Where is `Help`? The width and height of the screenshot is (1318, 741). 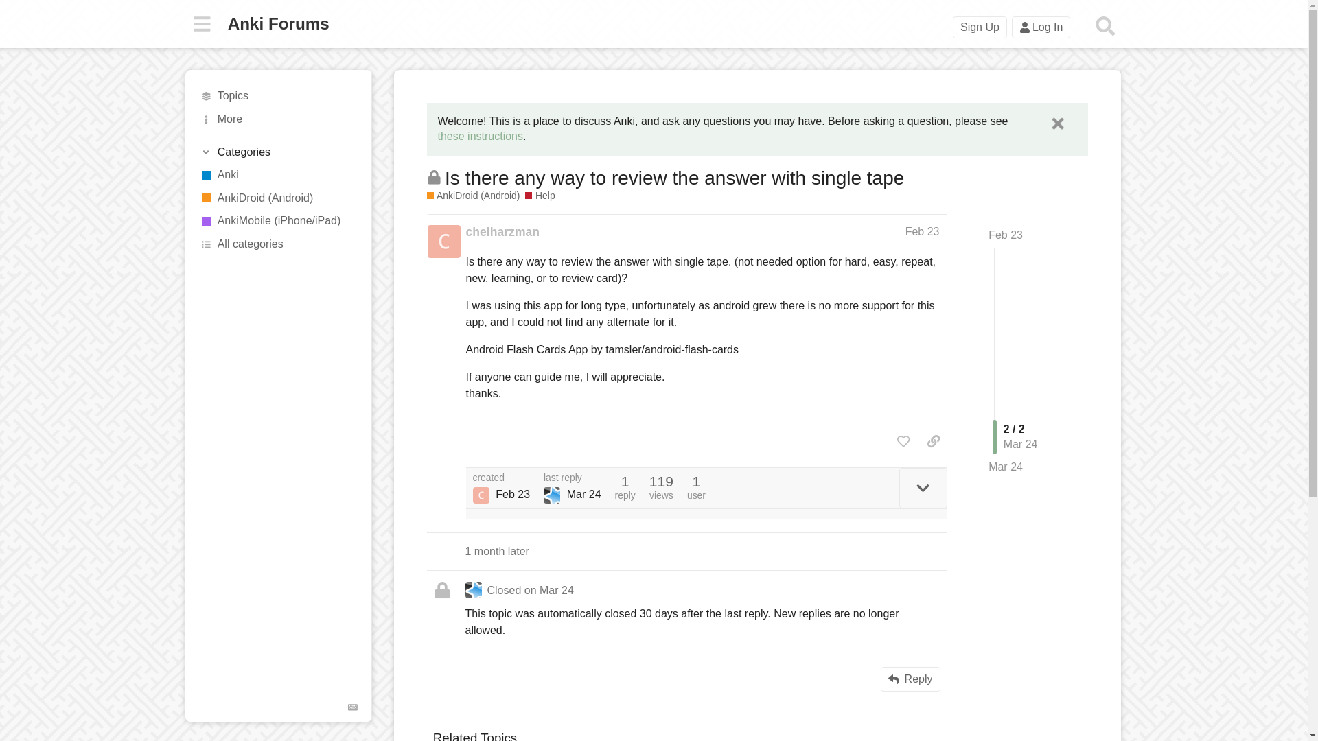 Help is located at coordinates (540, 196).